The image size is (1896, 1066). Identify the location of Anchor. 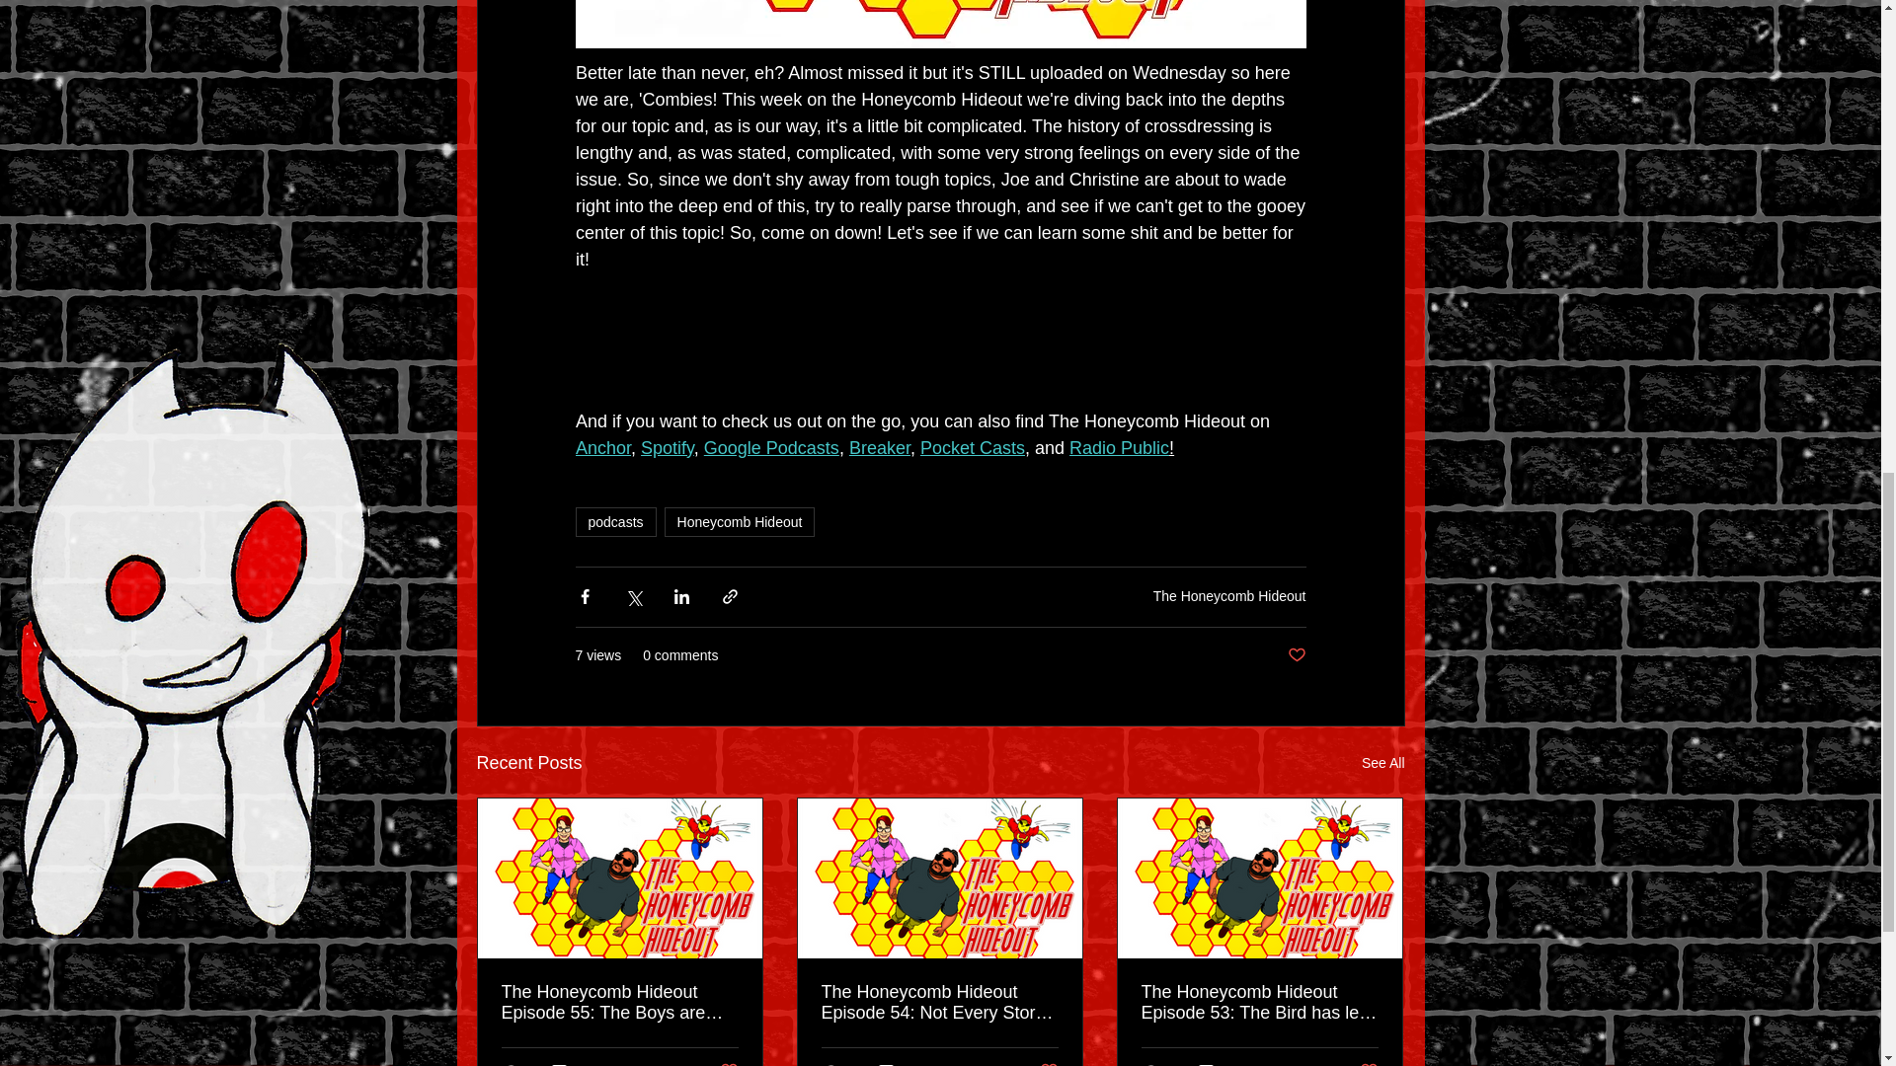
(601, 448).